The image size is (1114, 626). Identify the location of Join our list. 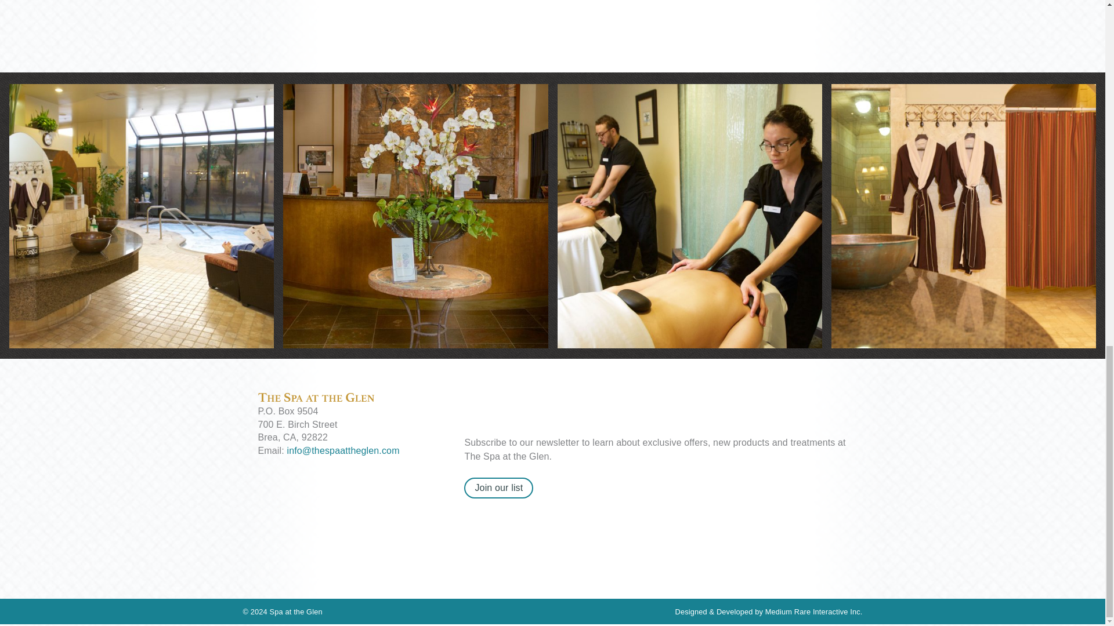
(499, 488).